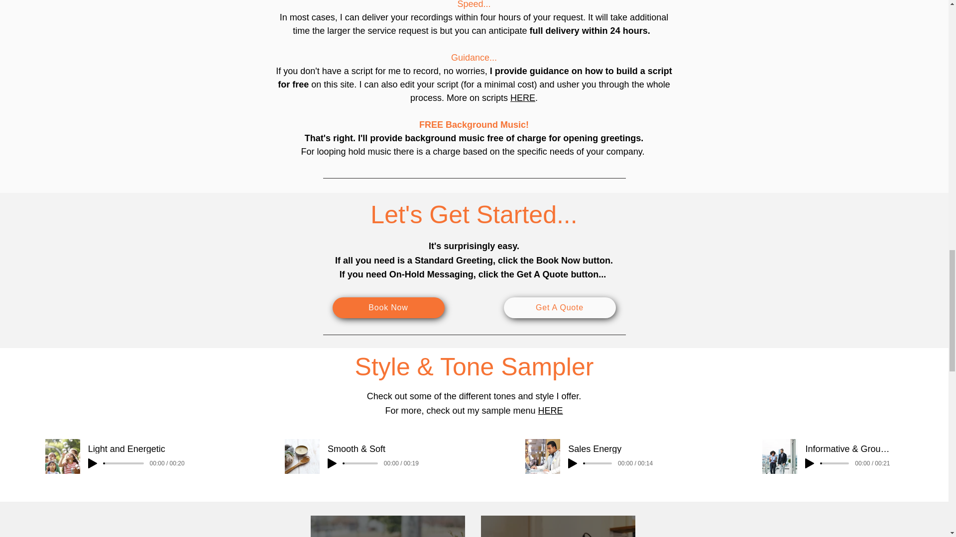 This screenshot has width=956, height=537. I want to click on 0, so click(360, 463).